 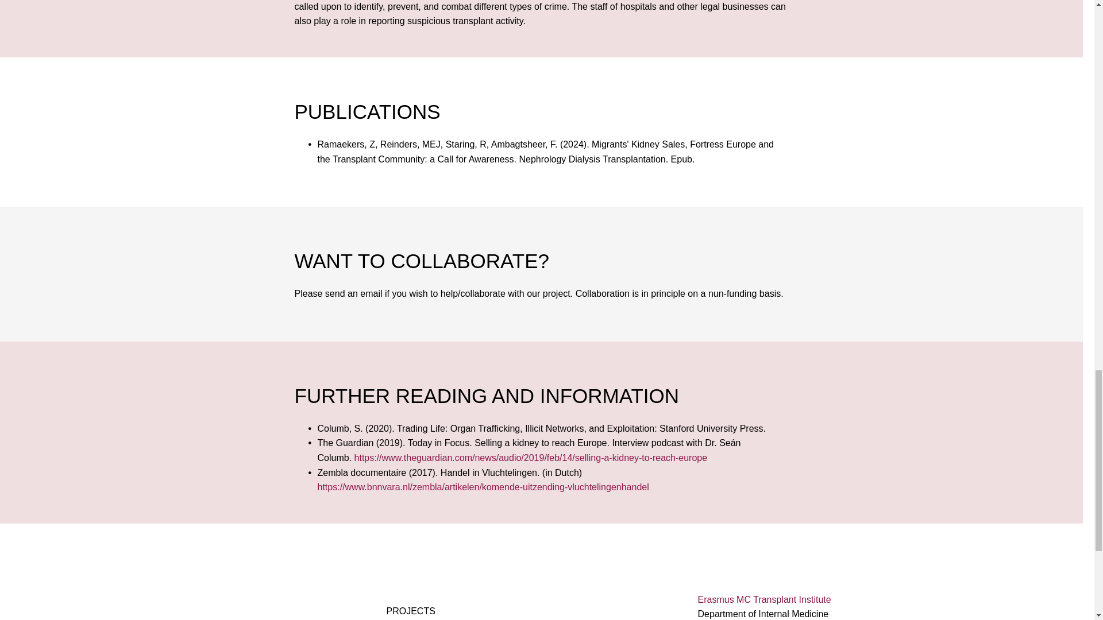 I want to click on PROJECTS, so click(x=410, y=611).